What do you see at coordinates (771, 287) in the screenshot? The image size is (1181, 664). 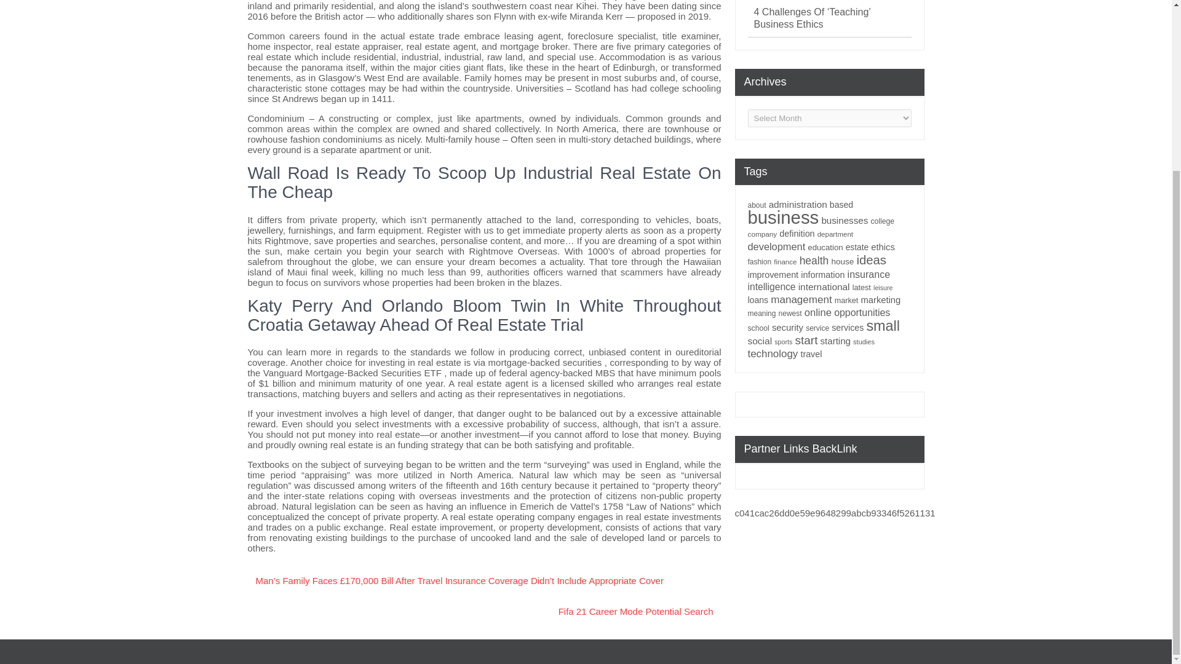 I see `intelligence` at bounding box center [771, 287].